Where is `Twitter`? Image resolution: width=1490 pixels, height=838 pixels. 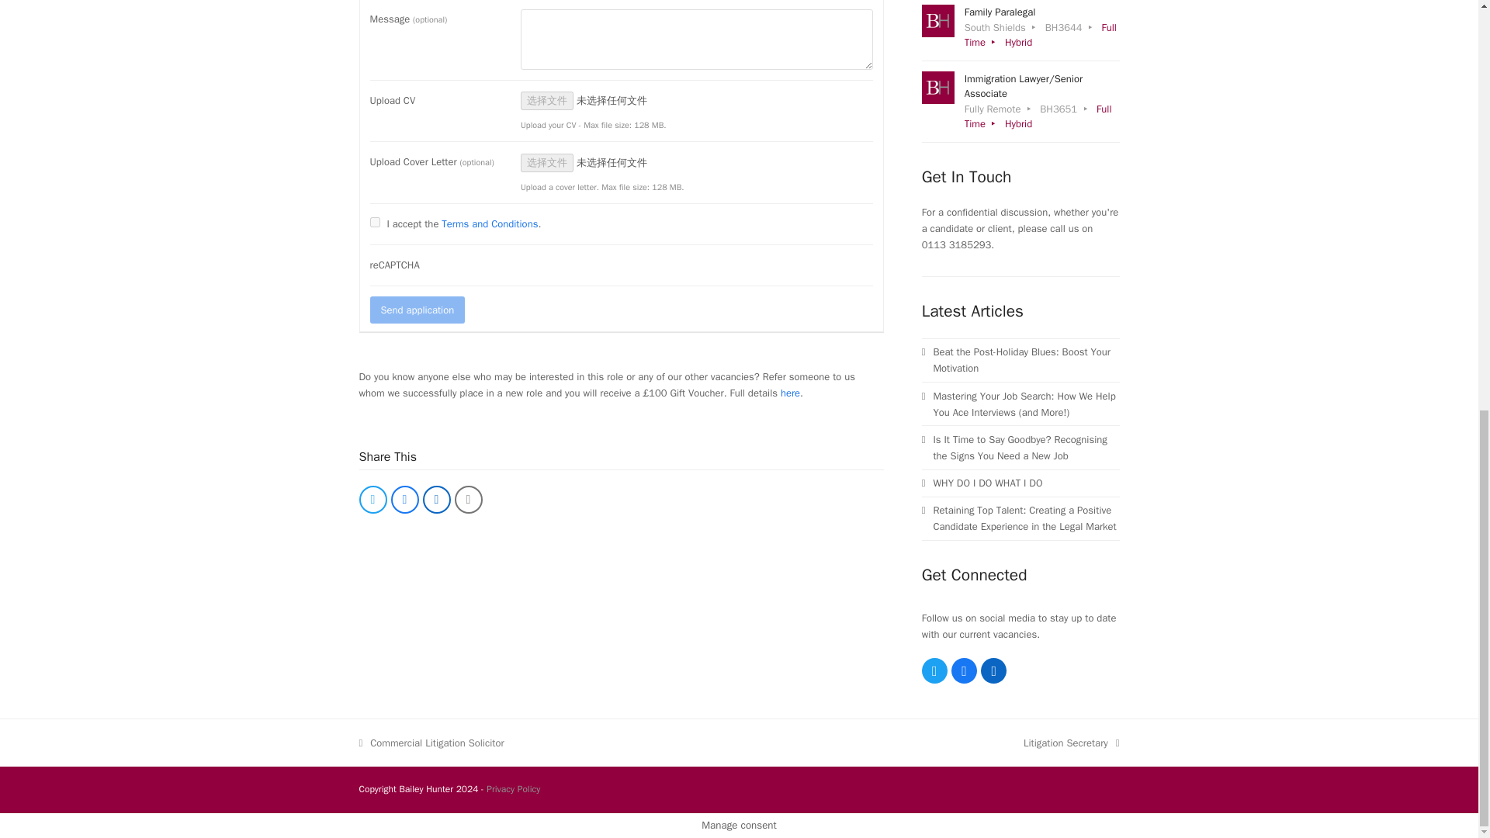
Twitter is located at coordinates (934, 670).